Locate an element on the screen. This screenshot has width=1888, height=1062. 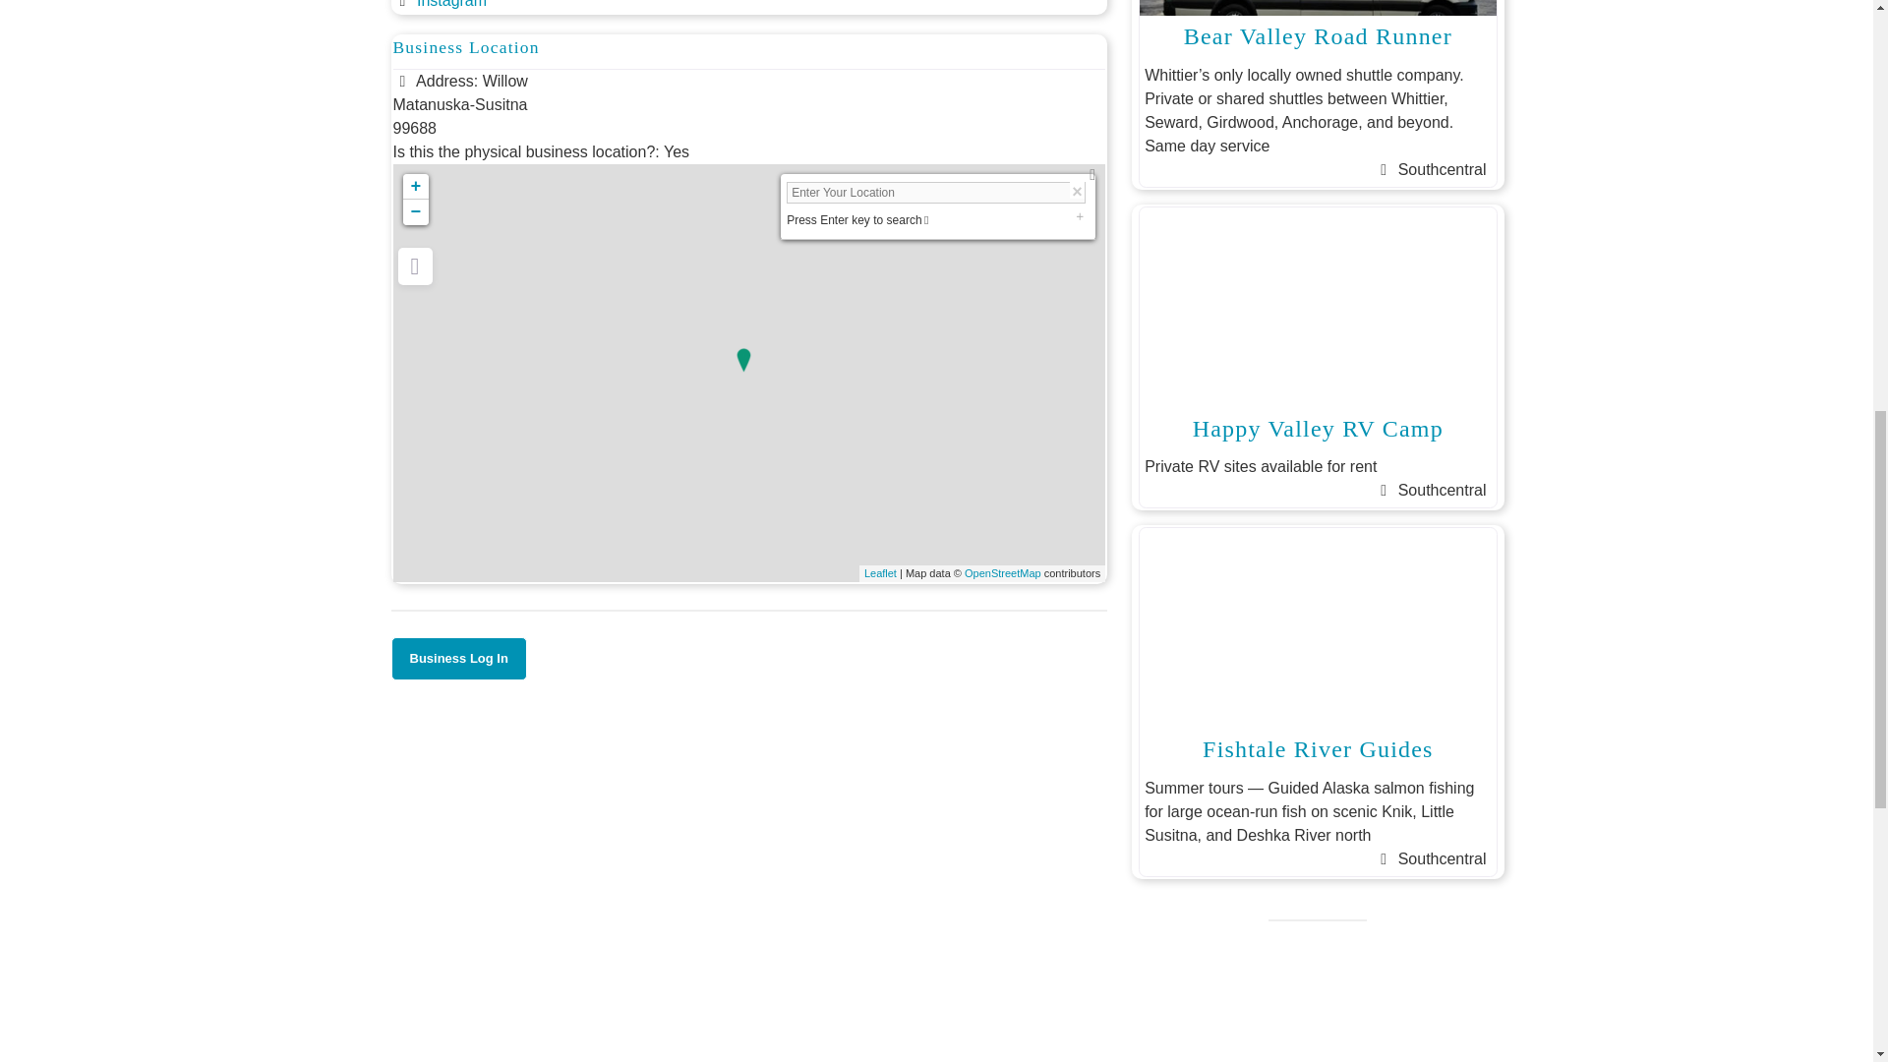
A JS library for interactive maps is located at coordinates (881, 572).